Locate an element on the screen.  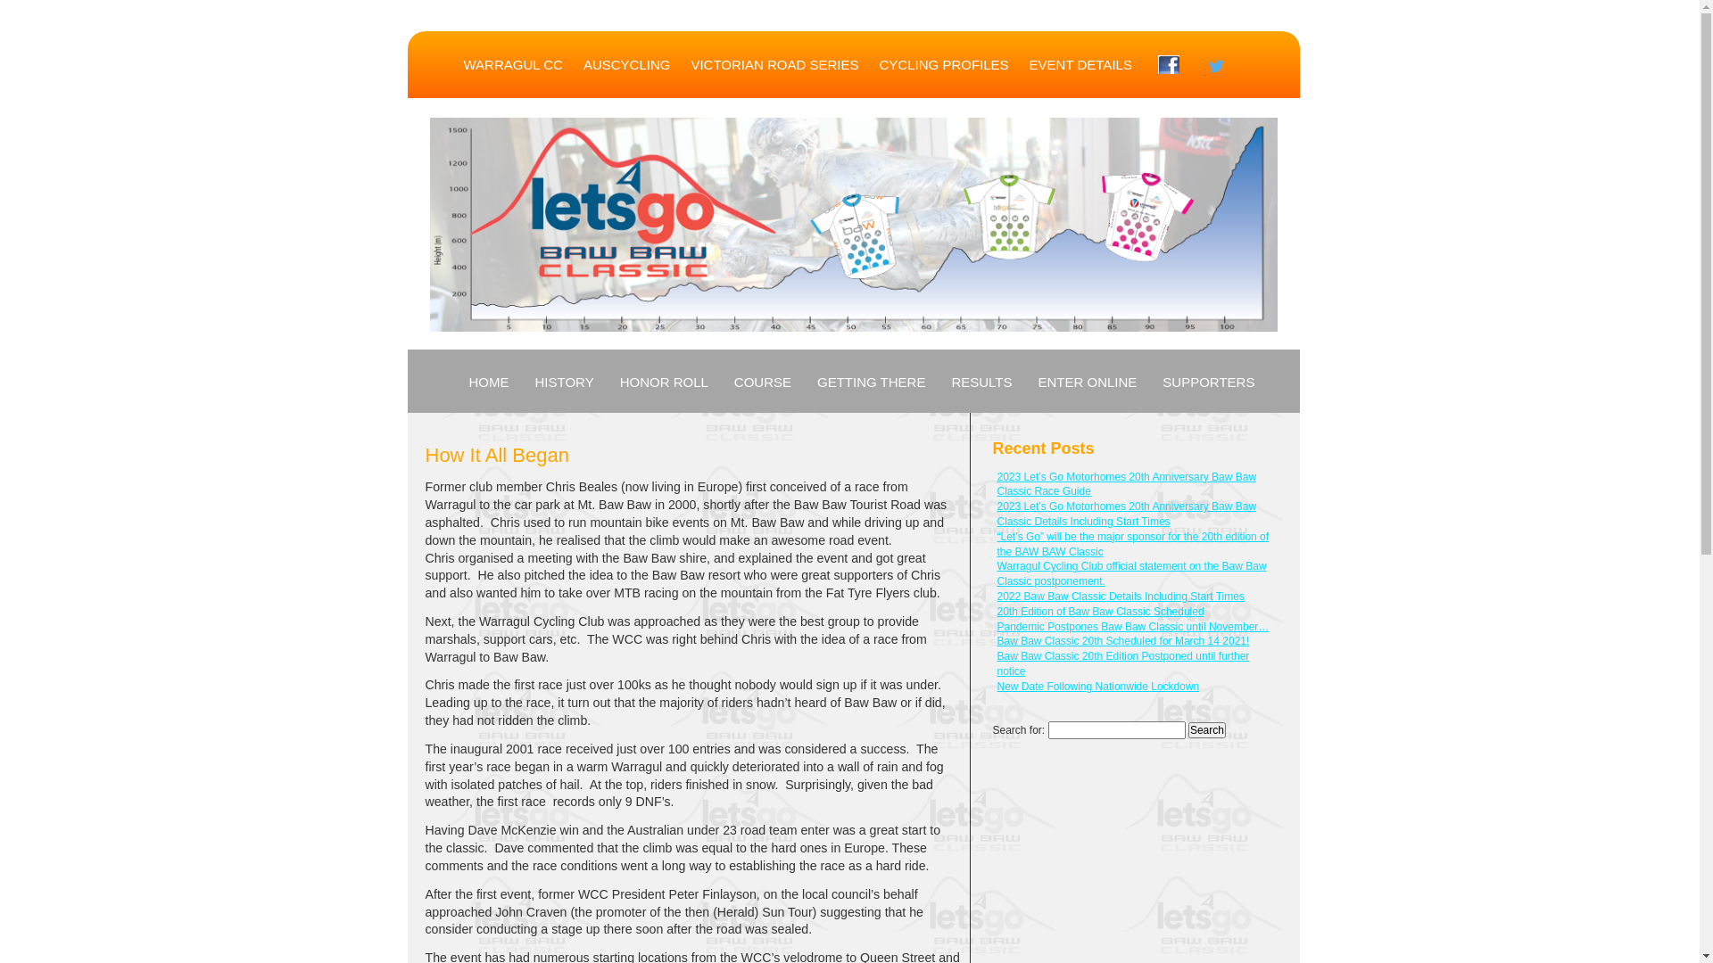
VICTORIAN ROAD SERIES is located at coordinates (774, 64).